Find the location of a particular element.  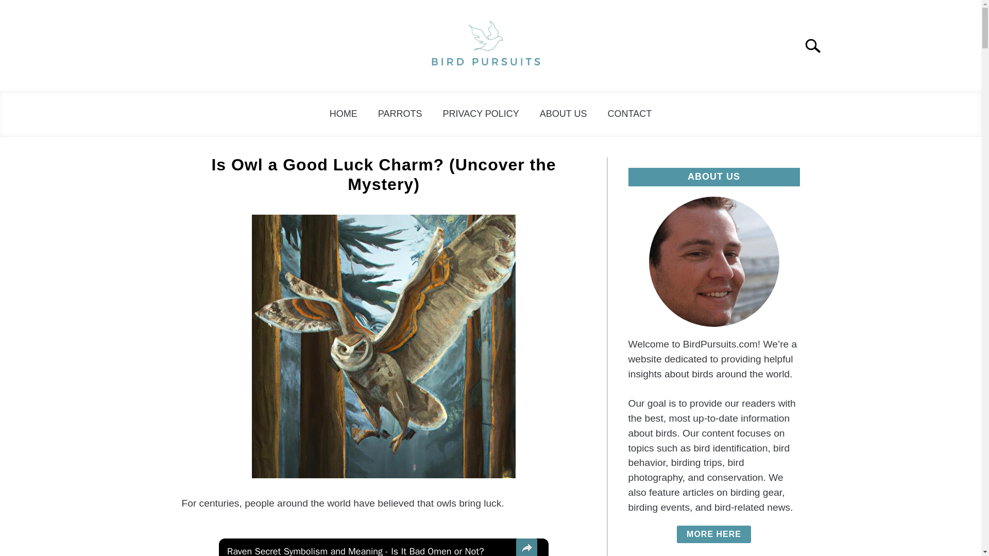

HOME is located at coordinates (344, 114).